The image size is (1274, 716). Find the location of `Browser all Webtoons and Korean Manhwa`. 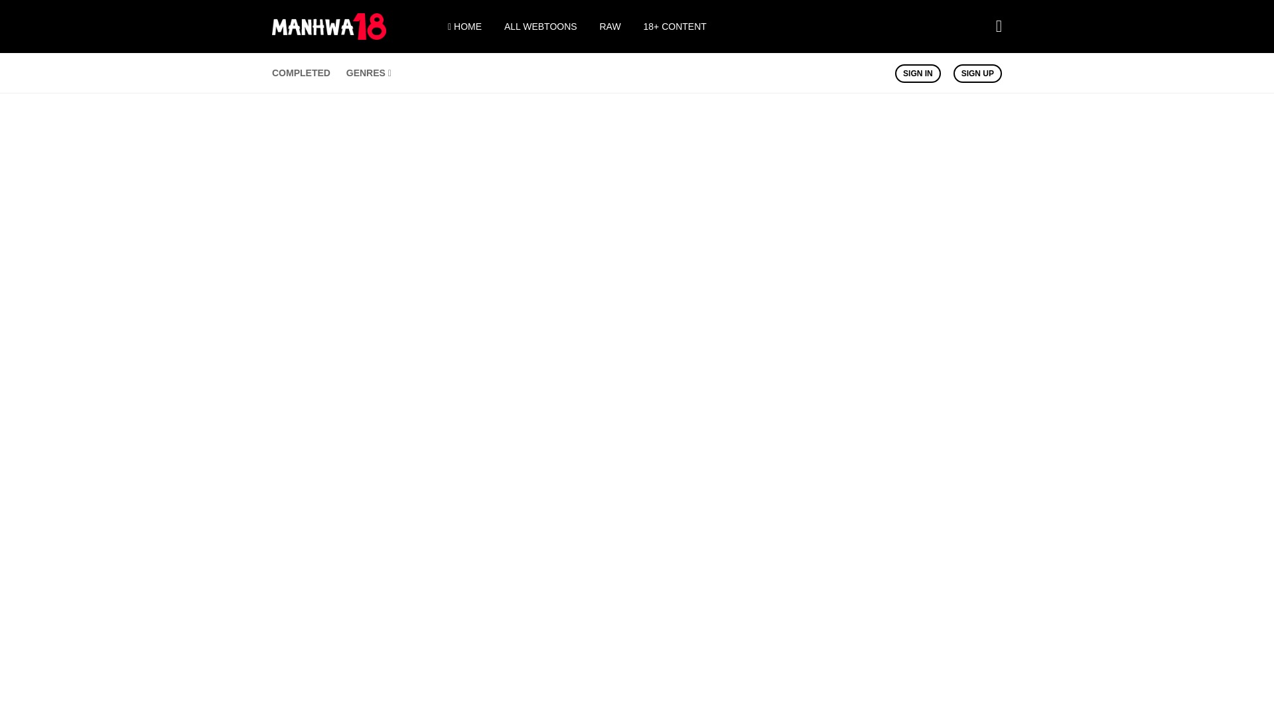

Browser all Webtoons and Korean Manhwa is located at coordinates (540, 27).